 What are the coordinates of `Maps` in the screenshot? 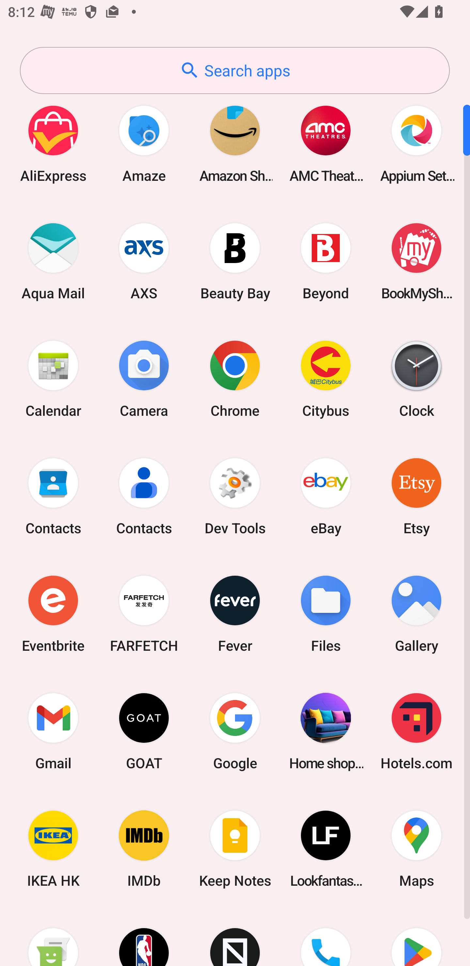 It's located at (416, 849).